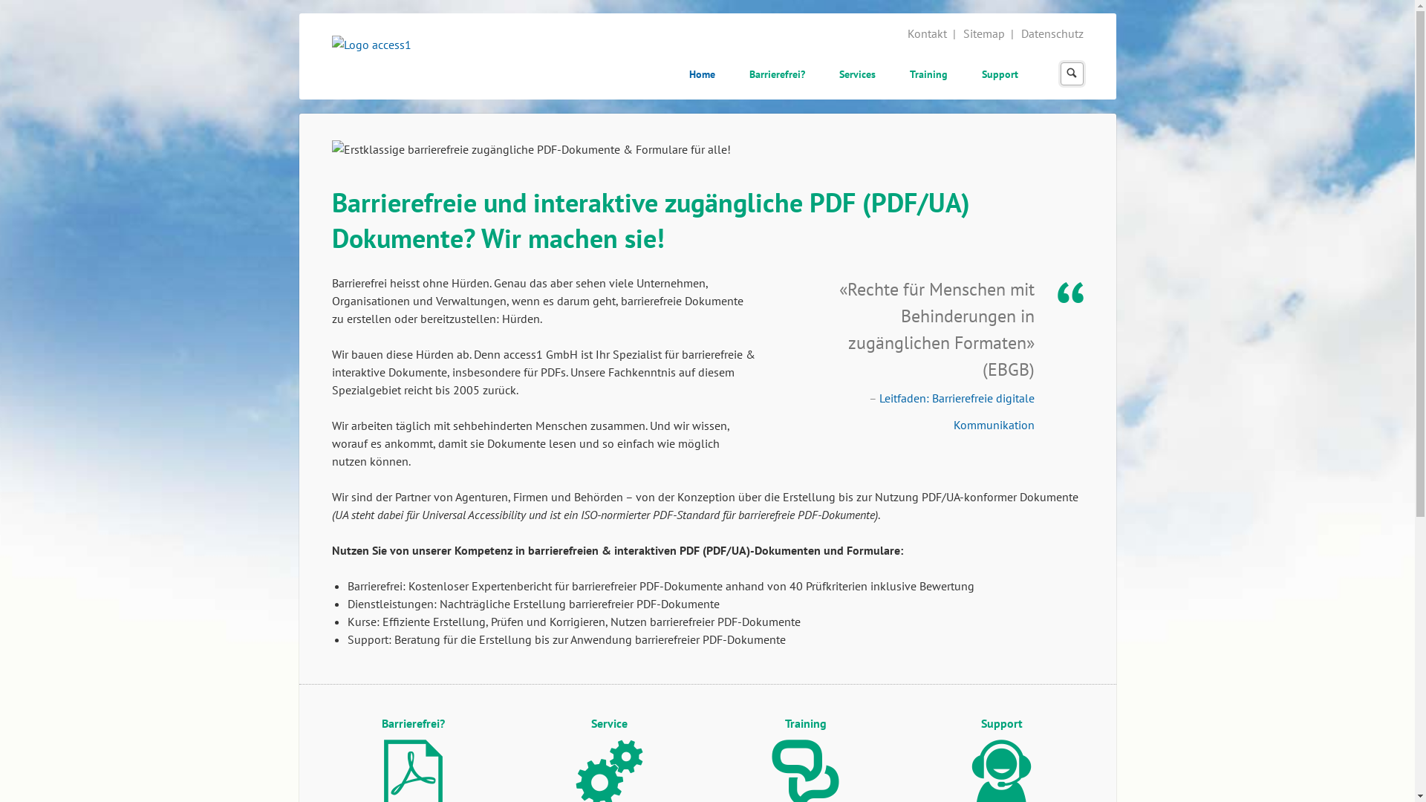 The image size is (1426, 802). I want to click on Leitfaden: Barrierefreie digitale Kommunikation, so click(957, 411).